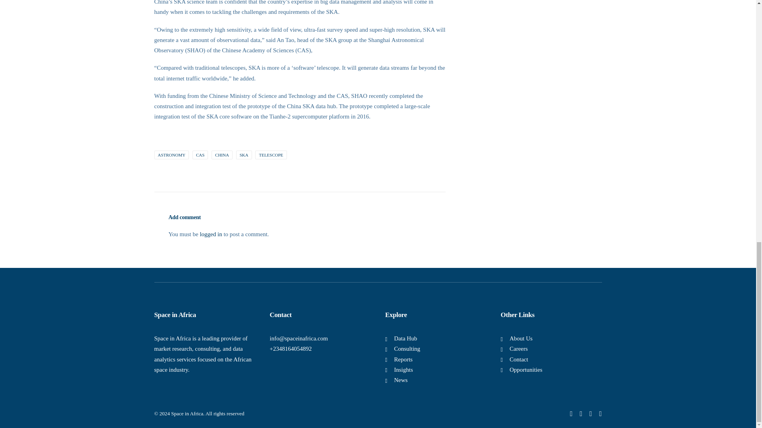 Image resolution: width=762 pixels, height=428 pixels. What do you see at coordinates (171, 155) in the screenshot?
I see `ASTRONOMY` at bounding box center [171, 155].